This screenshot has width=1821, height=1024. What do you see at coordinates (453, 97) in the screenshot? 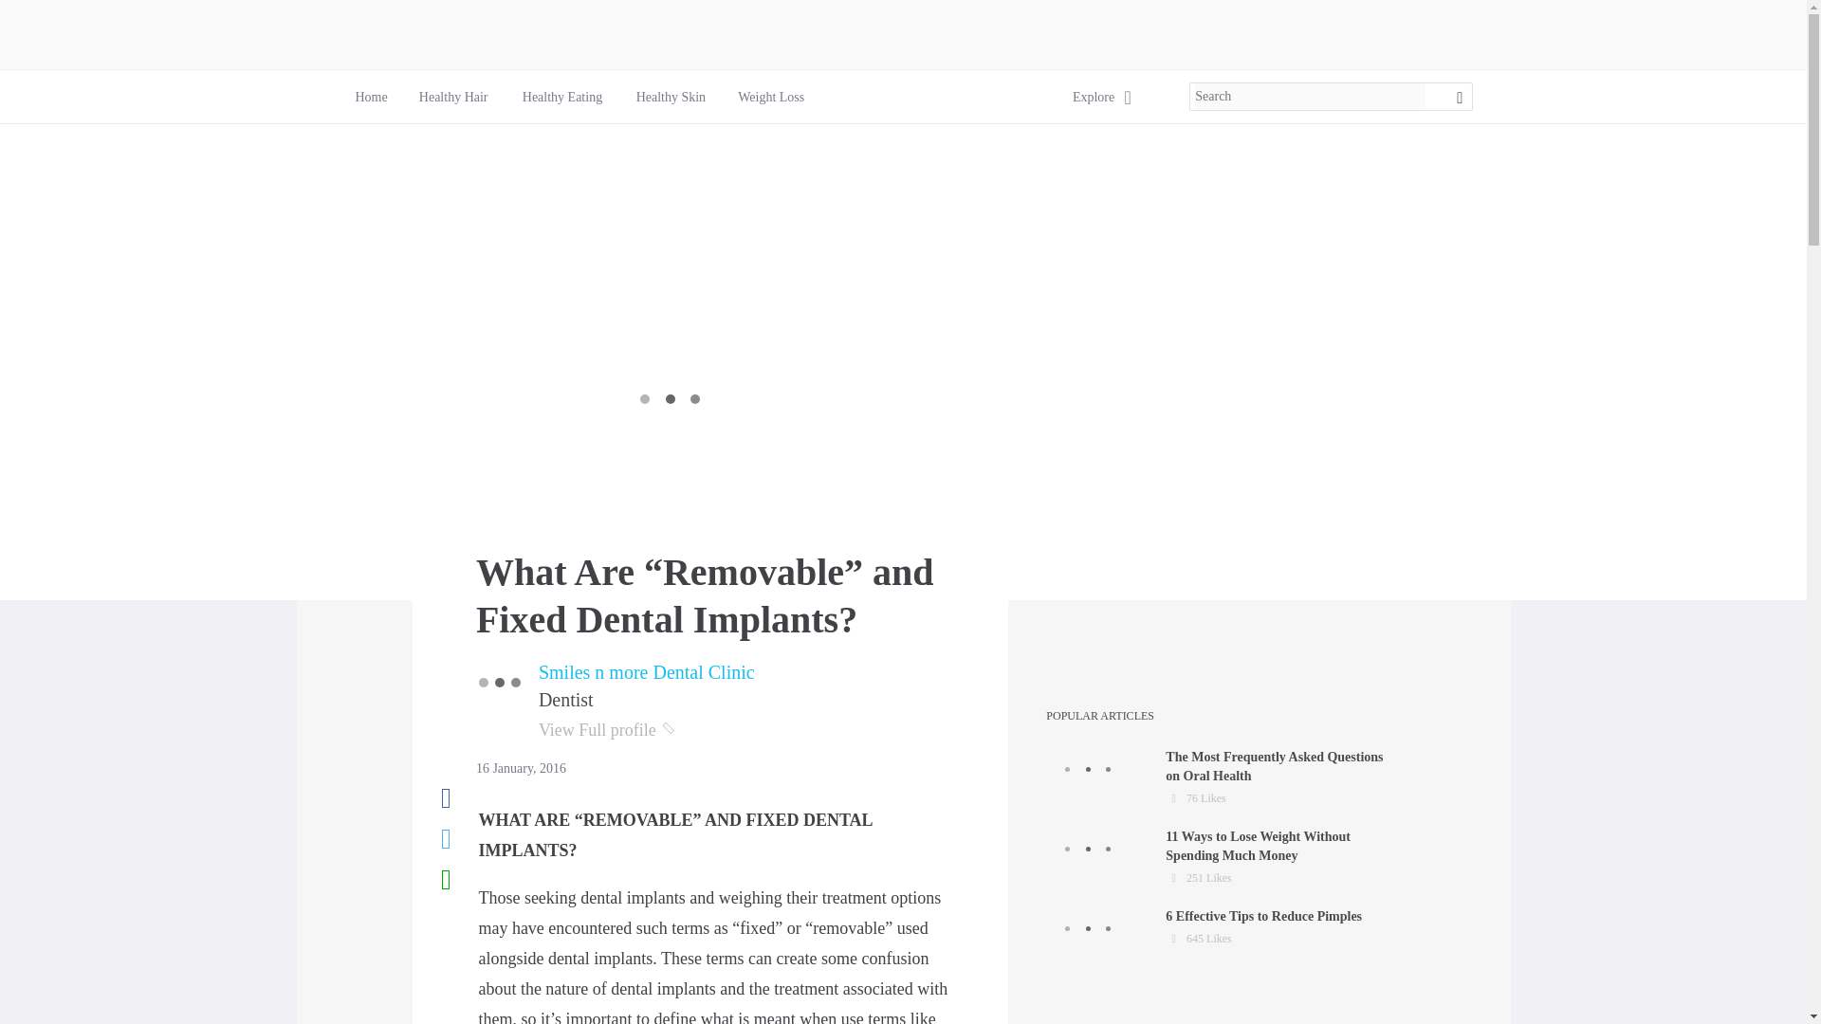
I see `Weight Loss` at bounding box center [453, 97].